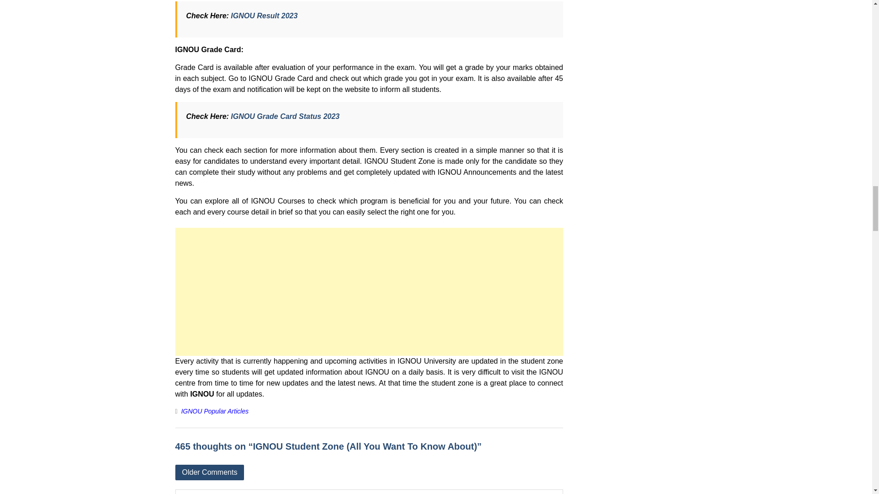  I want to click on IGNOU Result 2023, so click(264, 16).